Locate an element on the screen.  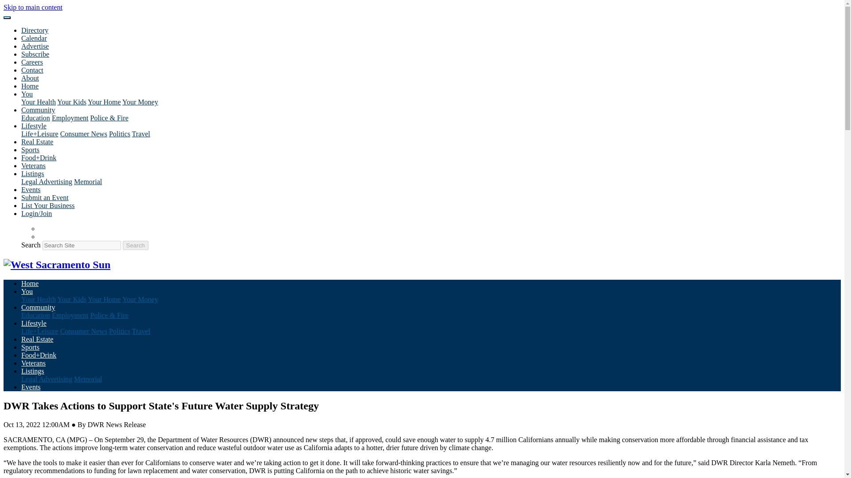
Skip to main content is located at coordinates (33, 7).